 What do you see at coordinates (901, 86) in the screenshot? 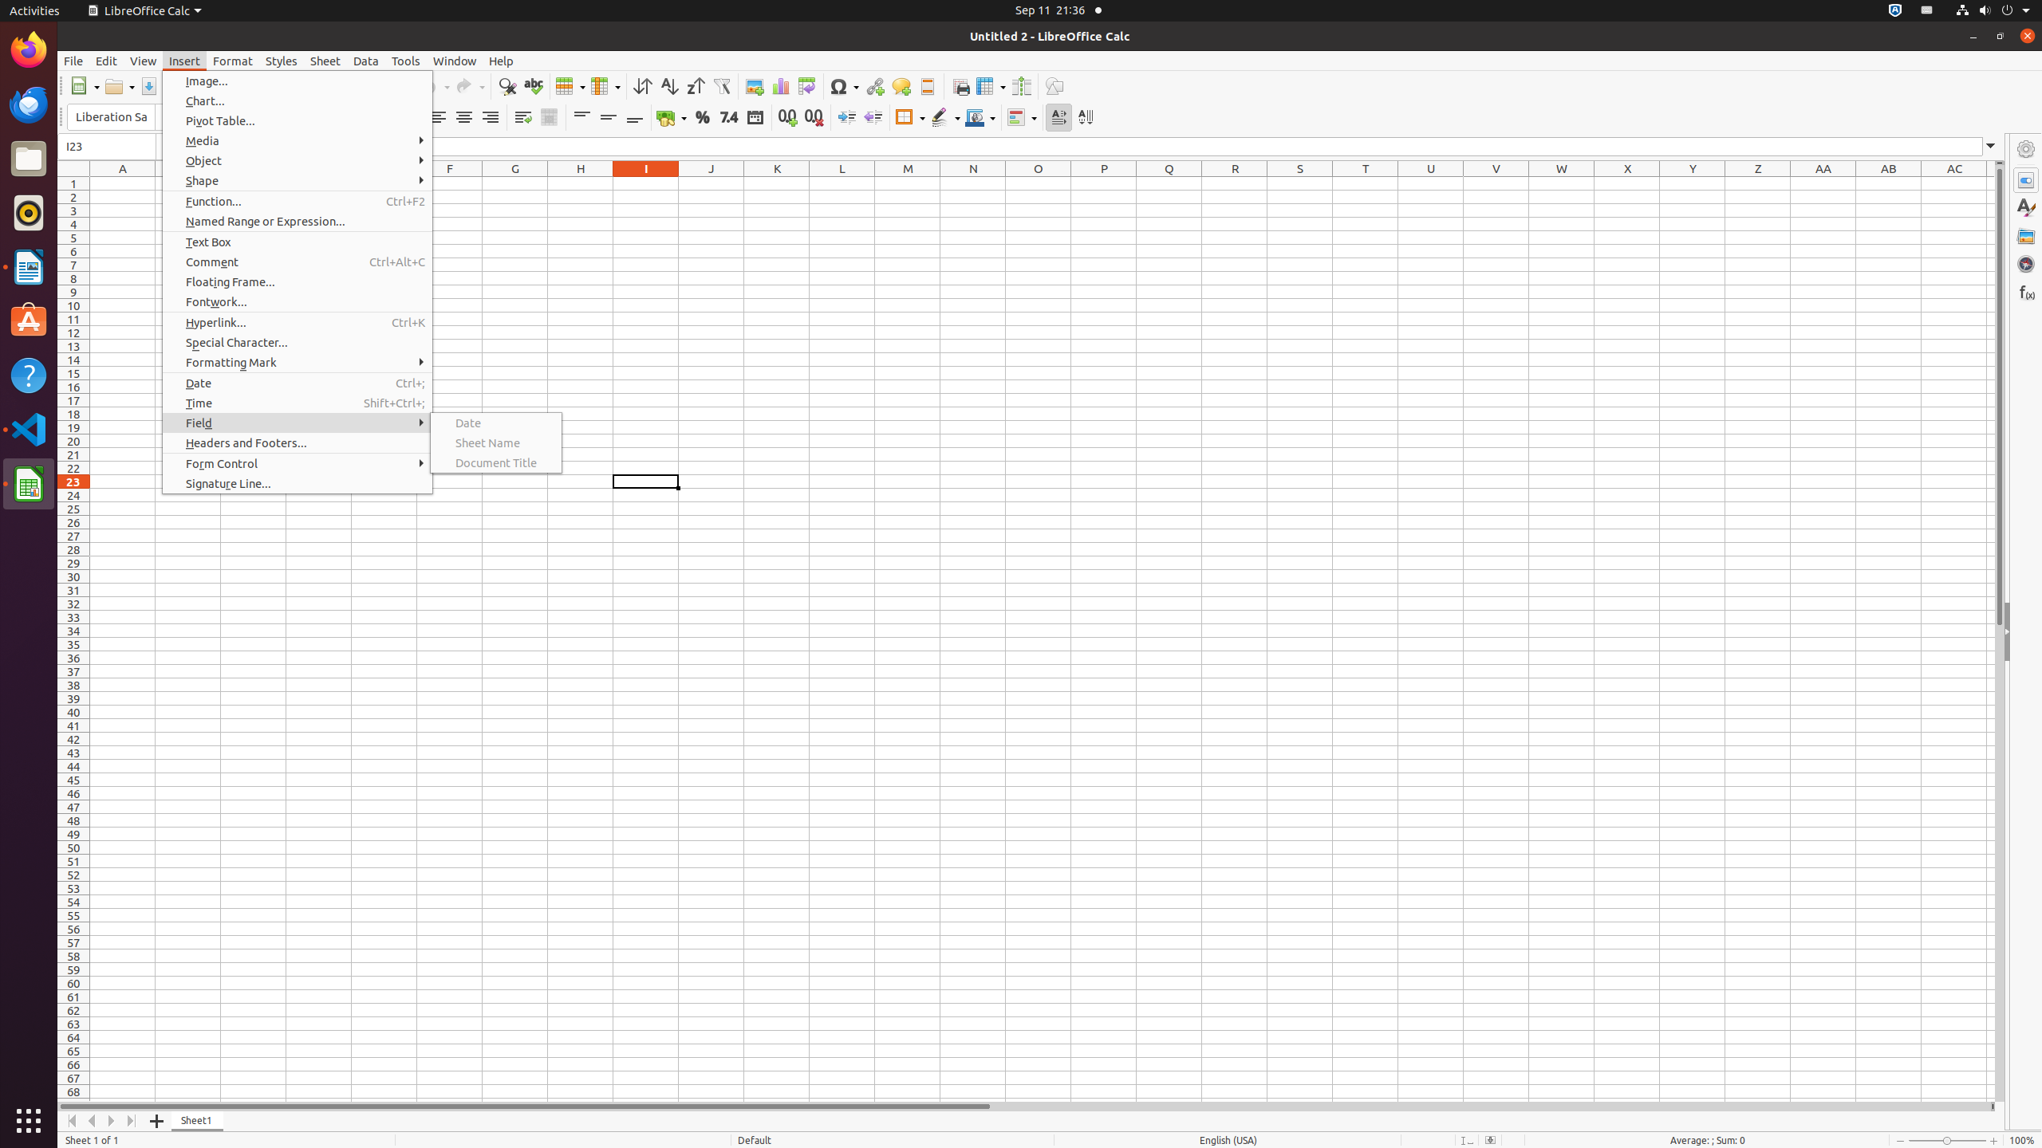
I see `Comment` at bounding box center [901, 86].